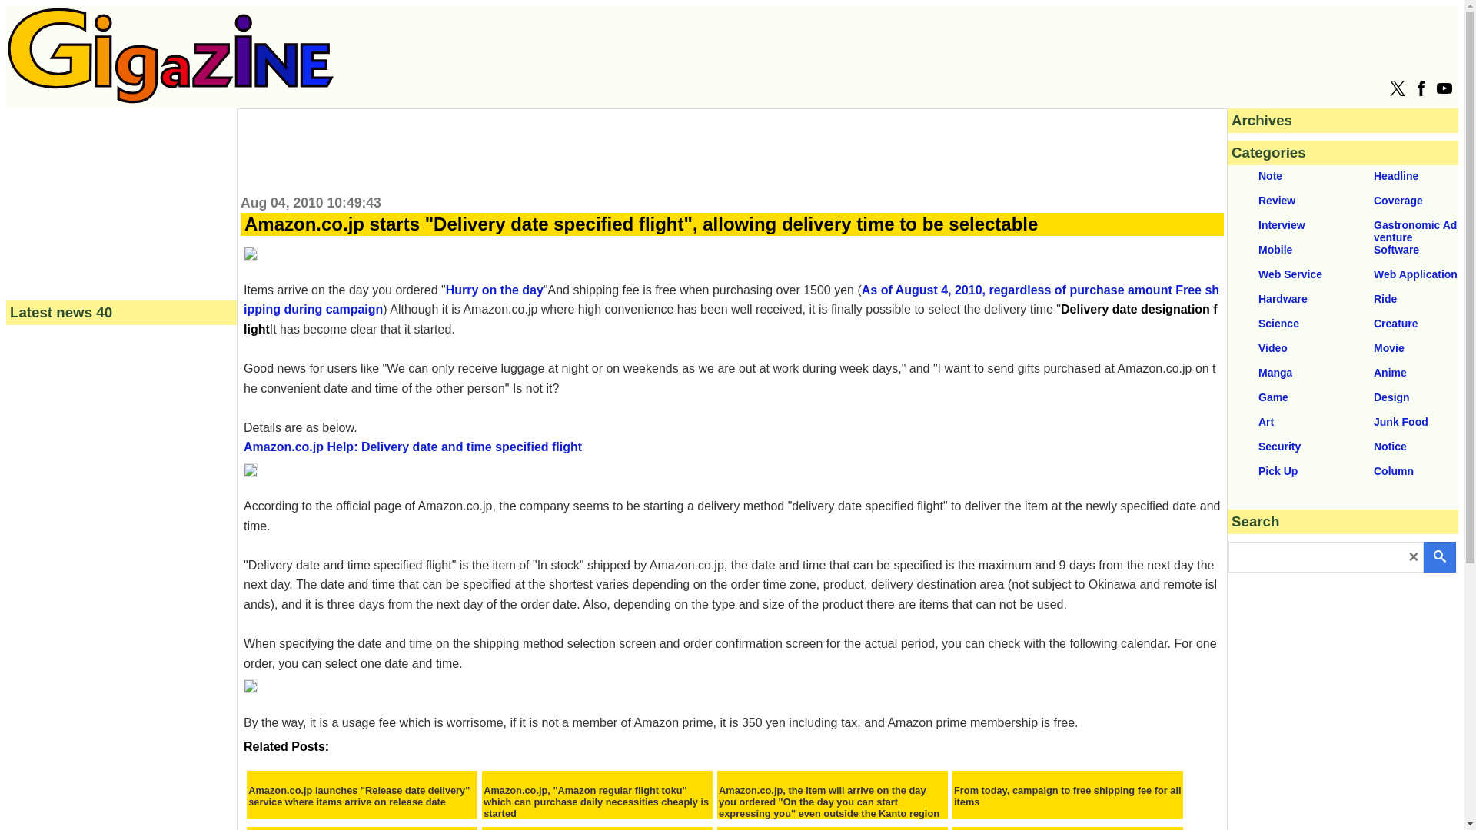 This screenshot has width=1476, height=830. I want to click on Amazon.co.jp Help: Delivery date and time specified flight, so click(412, 456).